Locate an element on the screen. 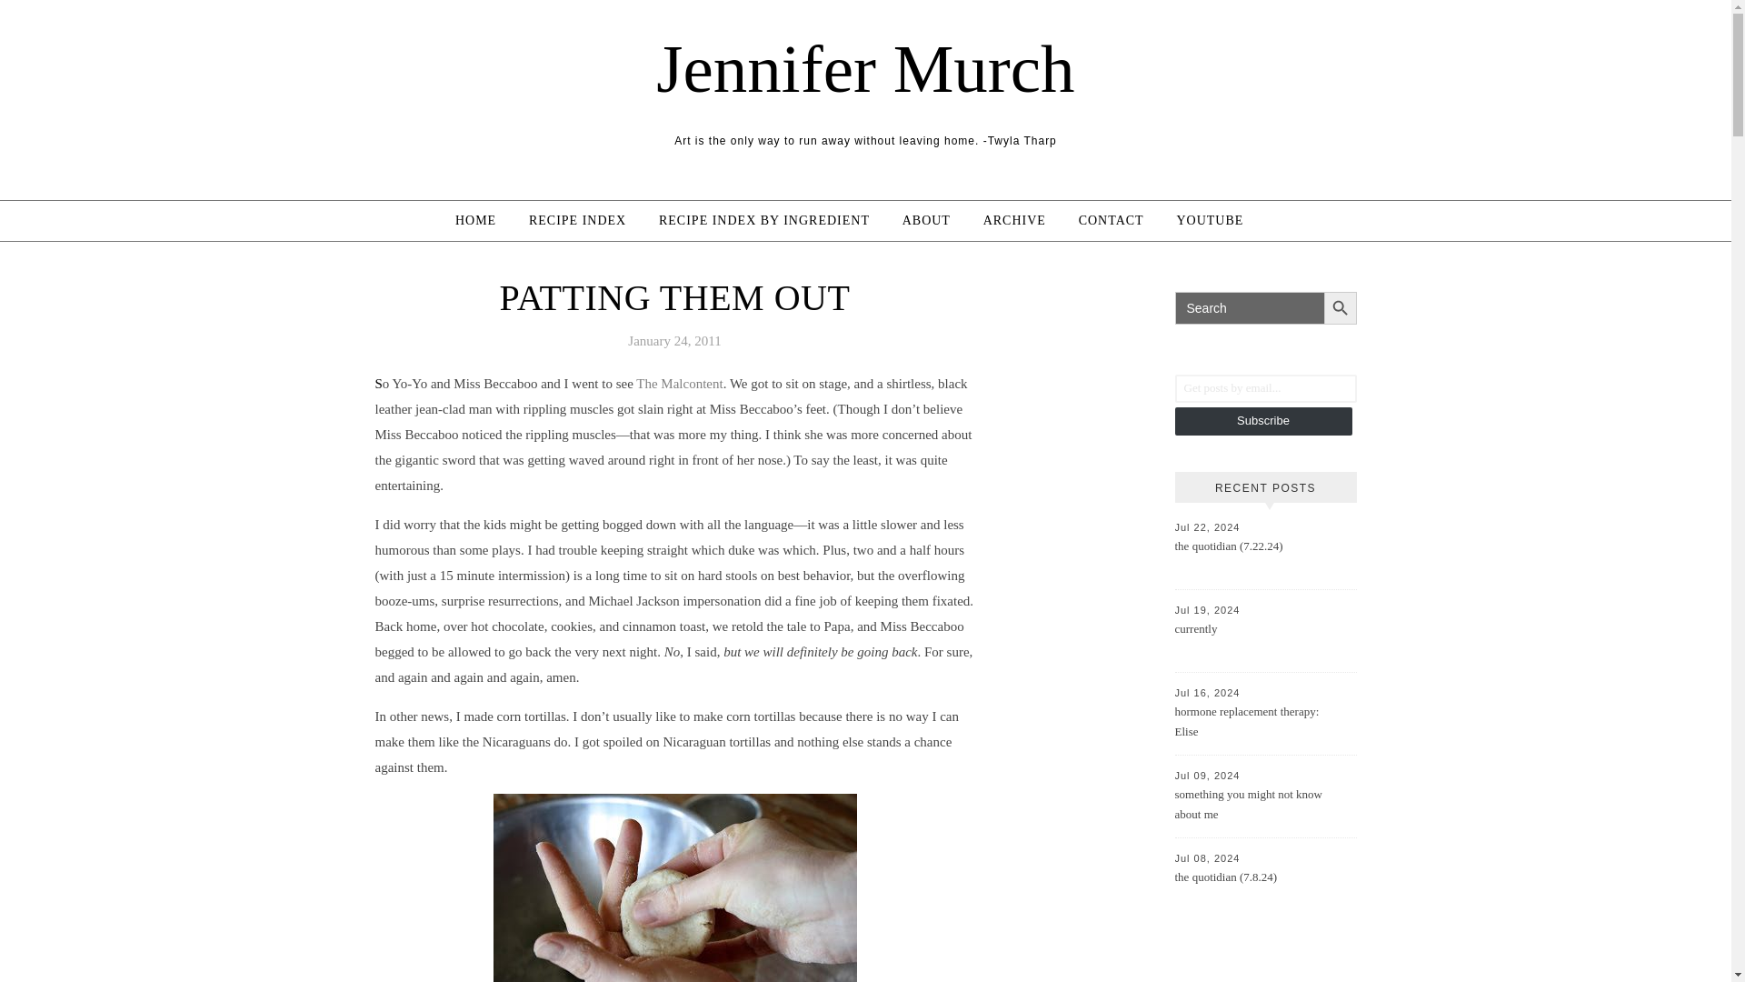  HOME is located at coordinates (484, 220).